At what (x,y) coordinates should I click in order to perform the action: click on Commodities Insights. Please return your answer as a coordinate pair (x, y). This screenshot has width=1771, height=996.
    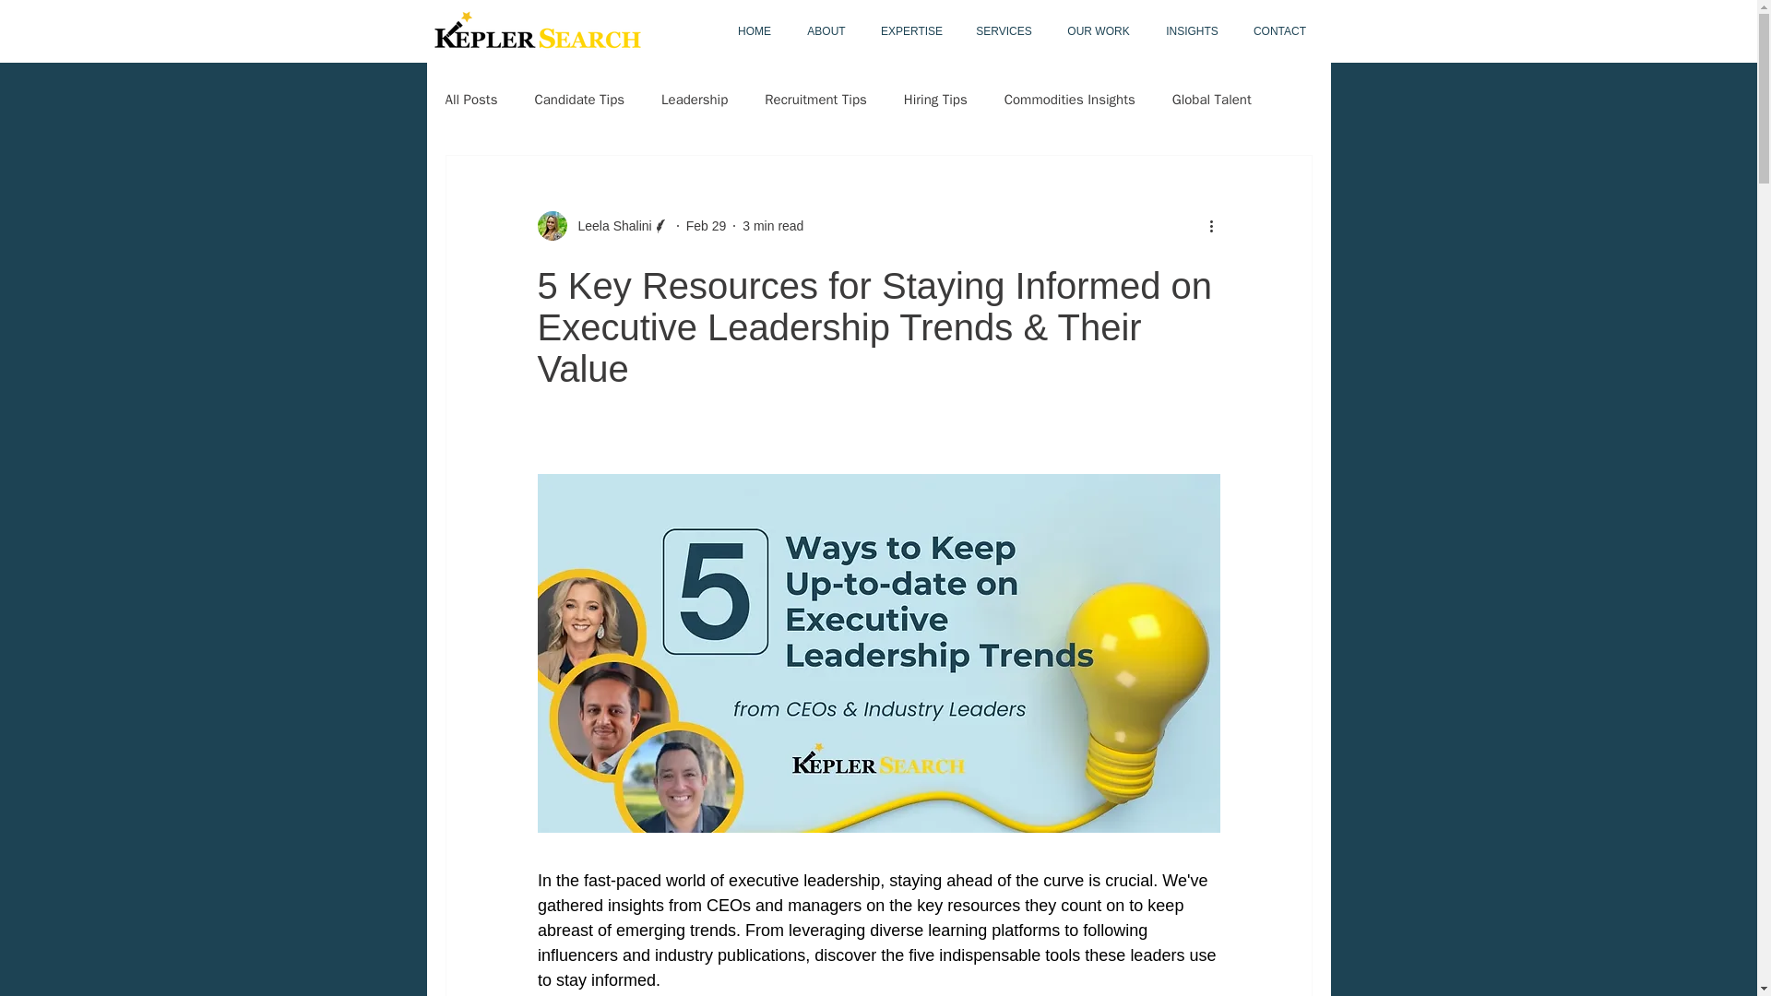
    Looking at the image, I should click on (1069, 99).